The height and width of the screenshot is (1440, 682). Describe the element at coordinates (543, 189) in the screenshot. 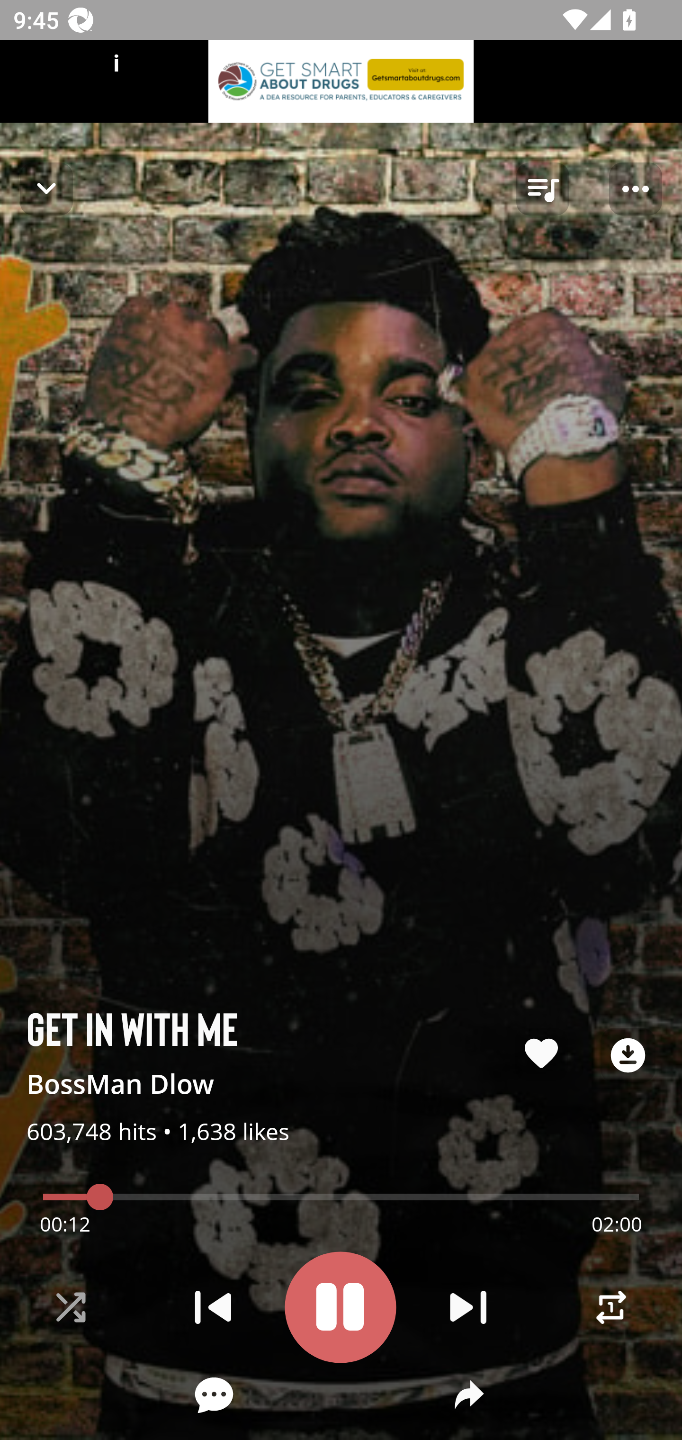

I see `queue` at that location.